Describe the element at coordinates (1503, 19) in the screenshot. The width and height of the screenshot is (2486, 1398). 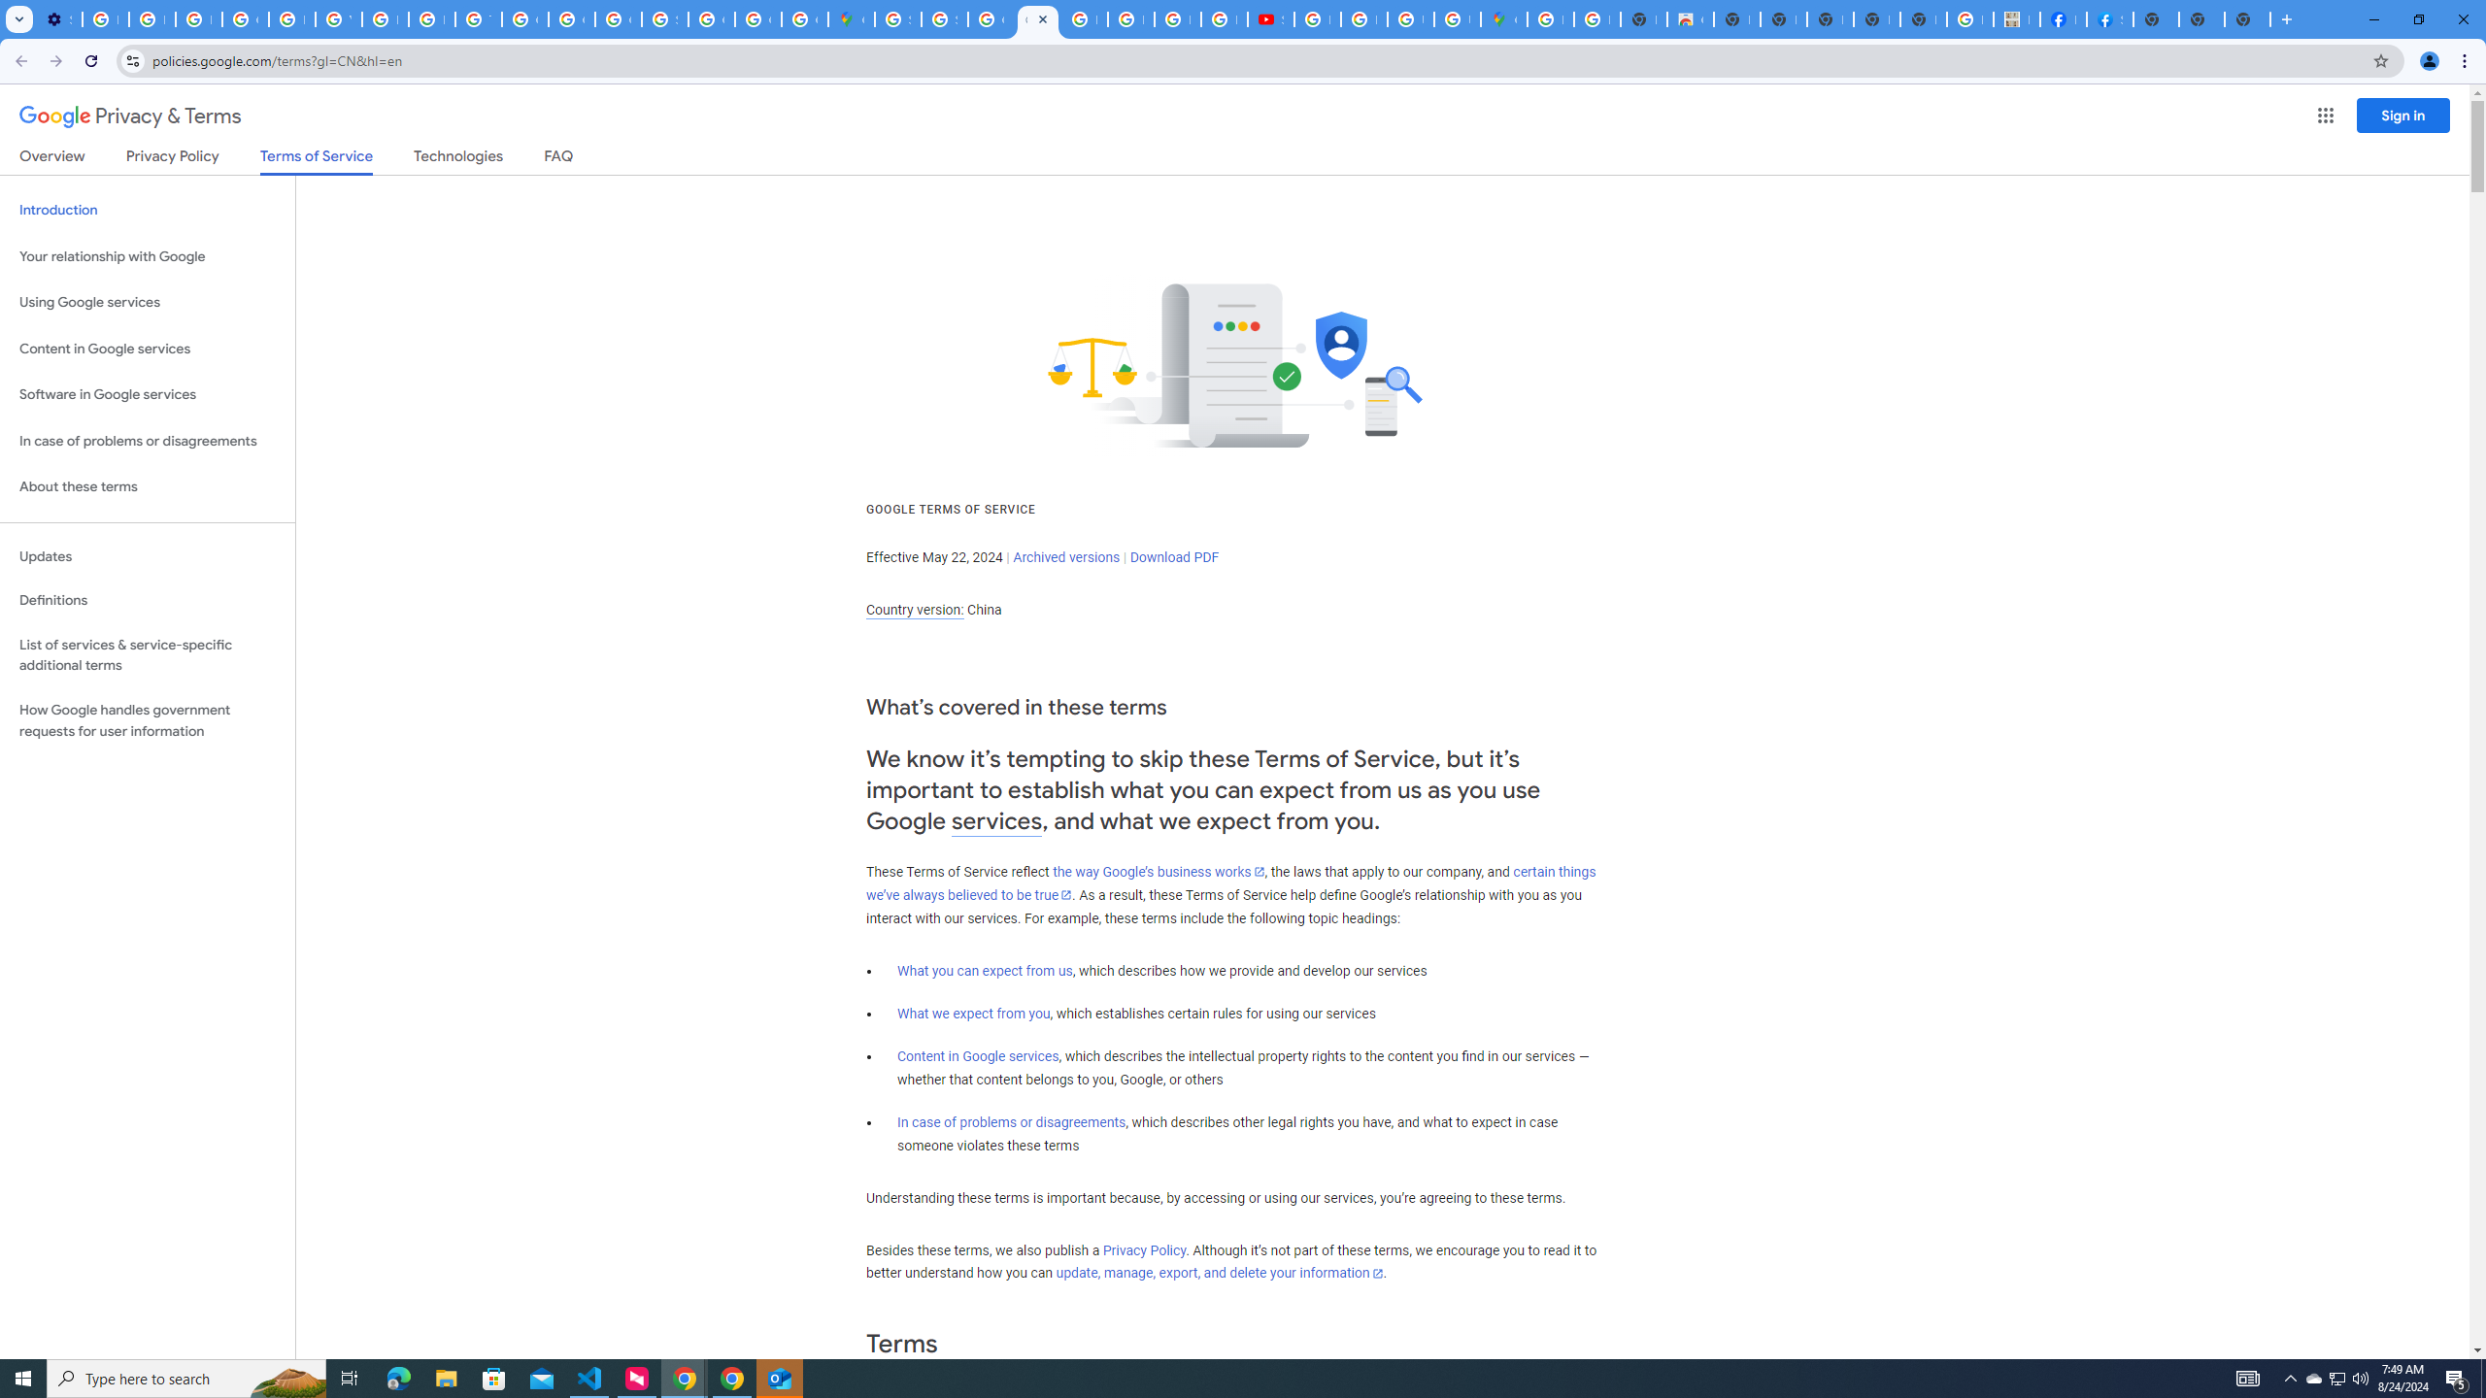
I see `Google Maps` at that location.